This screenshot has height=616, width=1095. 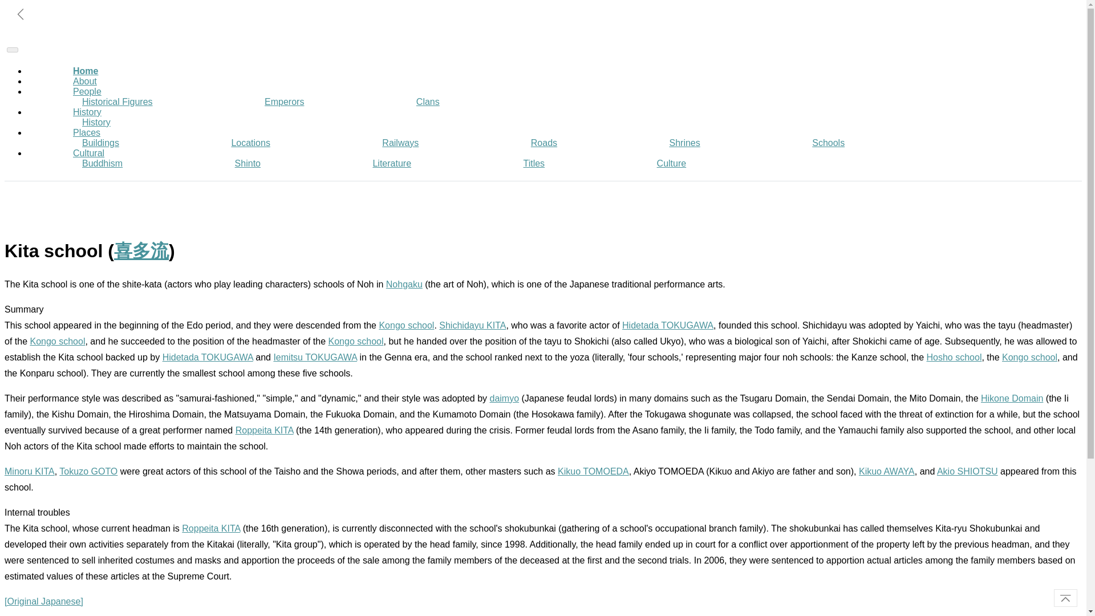 What do you see at coordinates (315, 357) in the screenshot?
I see `Iemitsu TOKUGAWA` at bounding box center [315, 357].